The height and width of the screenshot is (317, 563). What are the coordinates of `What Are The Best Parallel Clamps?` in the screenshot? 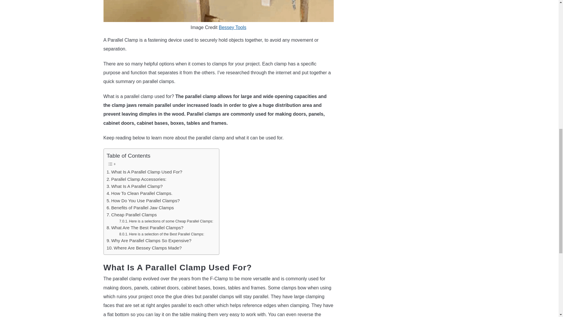 It's located at (145, 228).